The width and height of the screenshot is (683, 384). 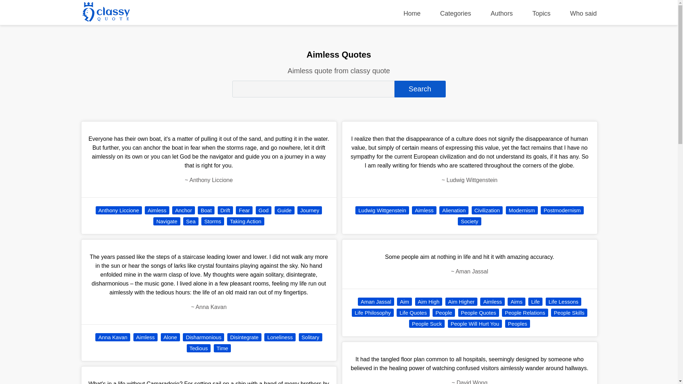 I want to click on Anchor, so click(x=183, y=210).